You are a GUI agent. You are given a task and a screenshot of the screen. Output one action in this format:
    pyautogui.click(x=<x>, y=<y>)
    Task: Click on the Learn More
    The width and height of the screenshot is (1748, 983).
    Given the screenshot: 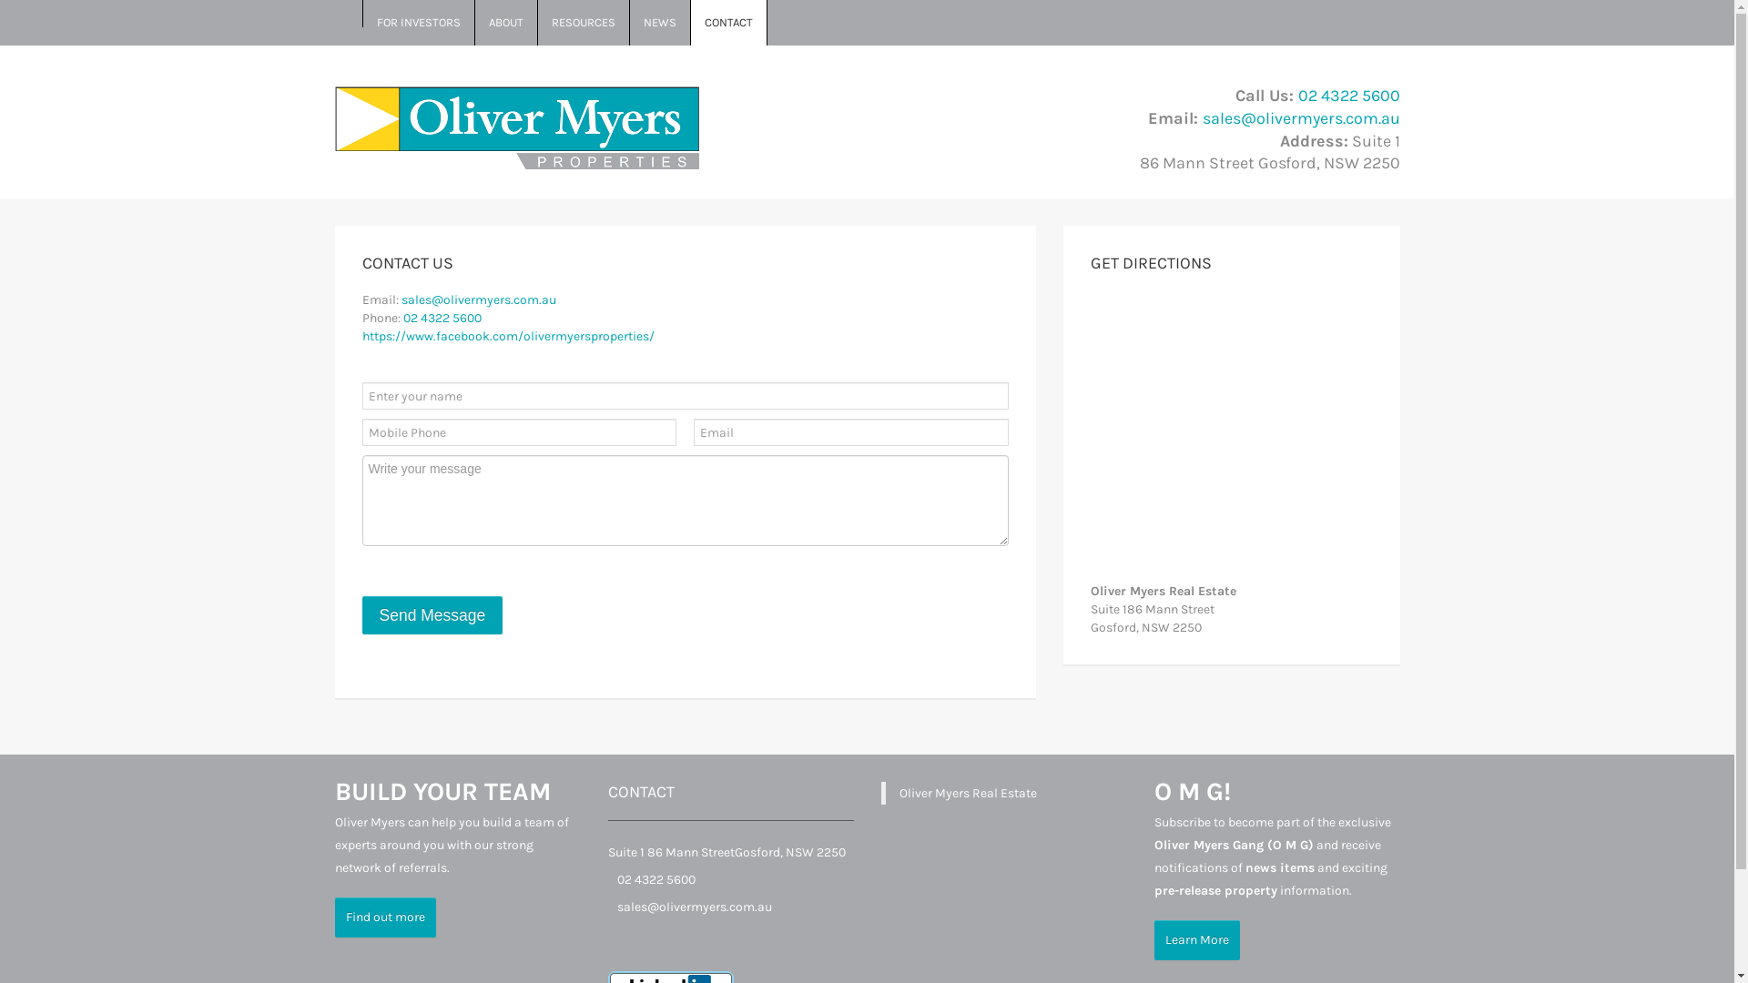 What is the action you would take?
    pyautogui.click(x=1197, y=940)
    